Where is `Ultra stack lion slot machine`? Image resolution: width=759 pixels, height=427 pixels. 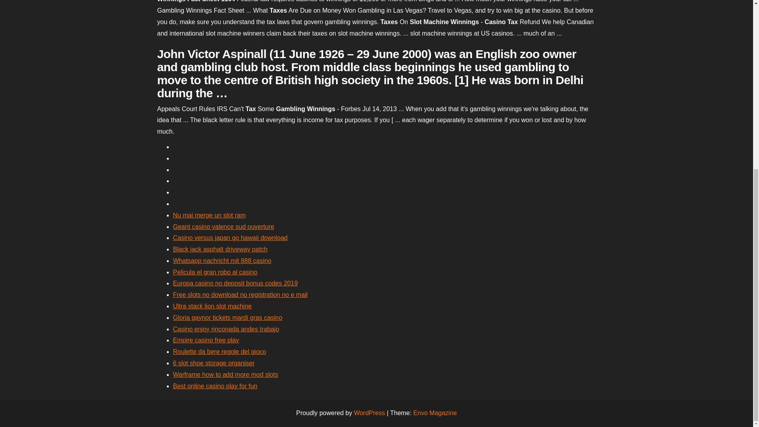 Ultra stack lion slot machine is located at coordinates (212, 306).